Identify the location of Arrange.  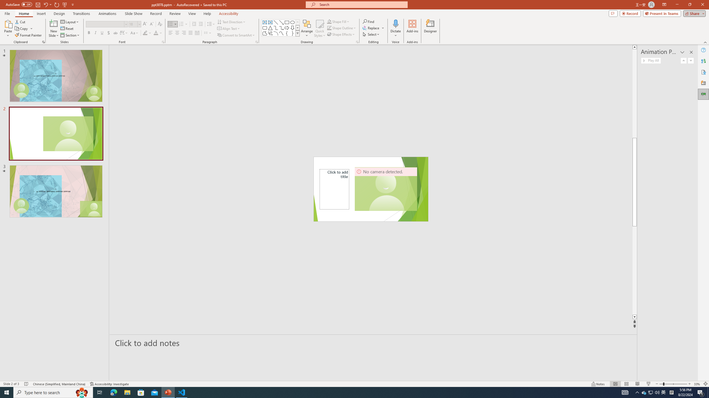
(307, 28).